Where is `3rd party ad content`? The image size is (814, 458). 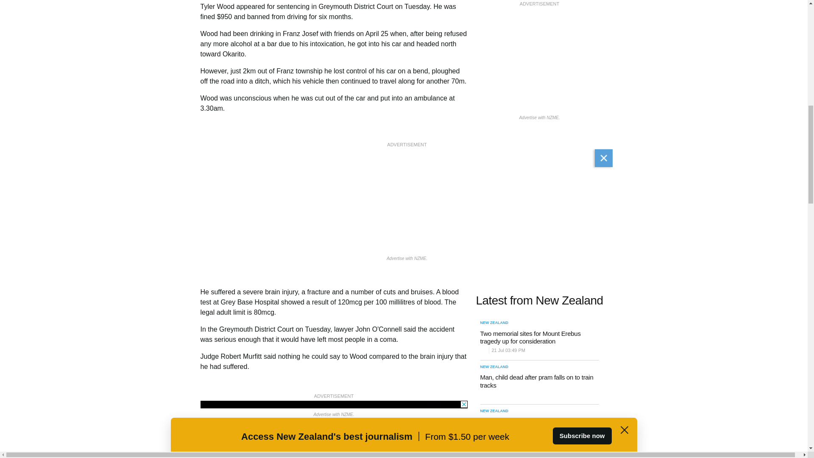 3rd party ad content is located at coordinates (334, 405).